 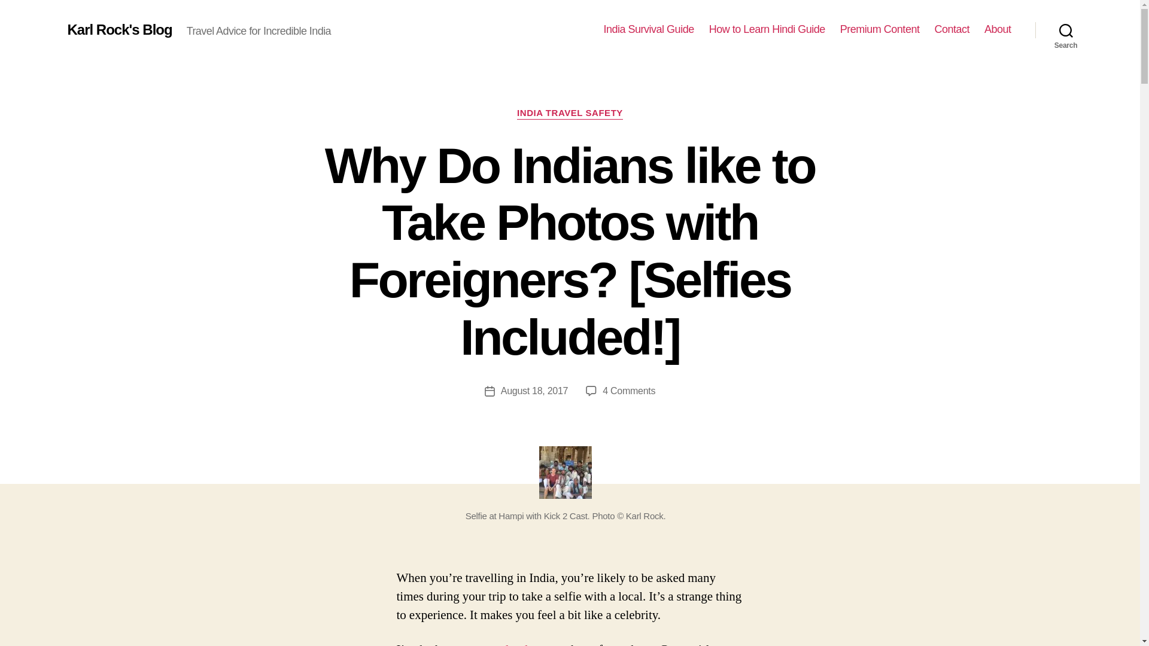 I want to click on INDIA TRAVEL SAFETY, so click(x=570, y=114).